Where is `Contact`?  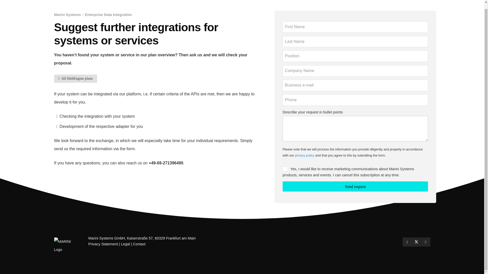
Contact is located at coordinates (139, 244).